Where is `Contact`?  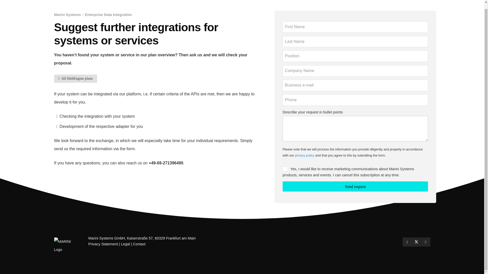
Contact is located at coordinates (139, 244).